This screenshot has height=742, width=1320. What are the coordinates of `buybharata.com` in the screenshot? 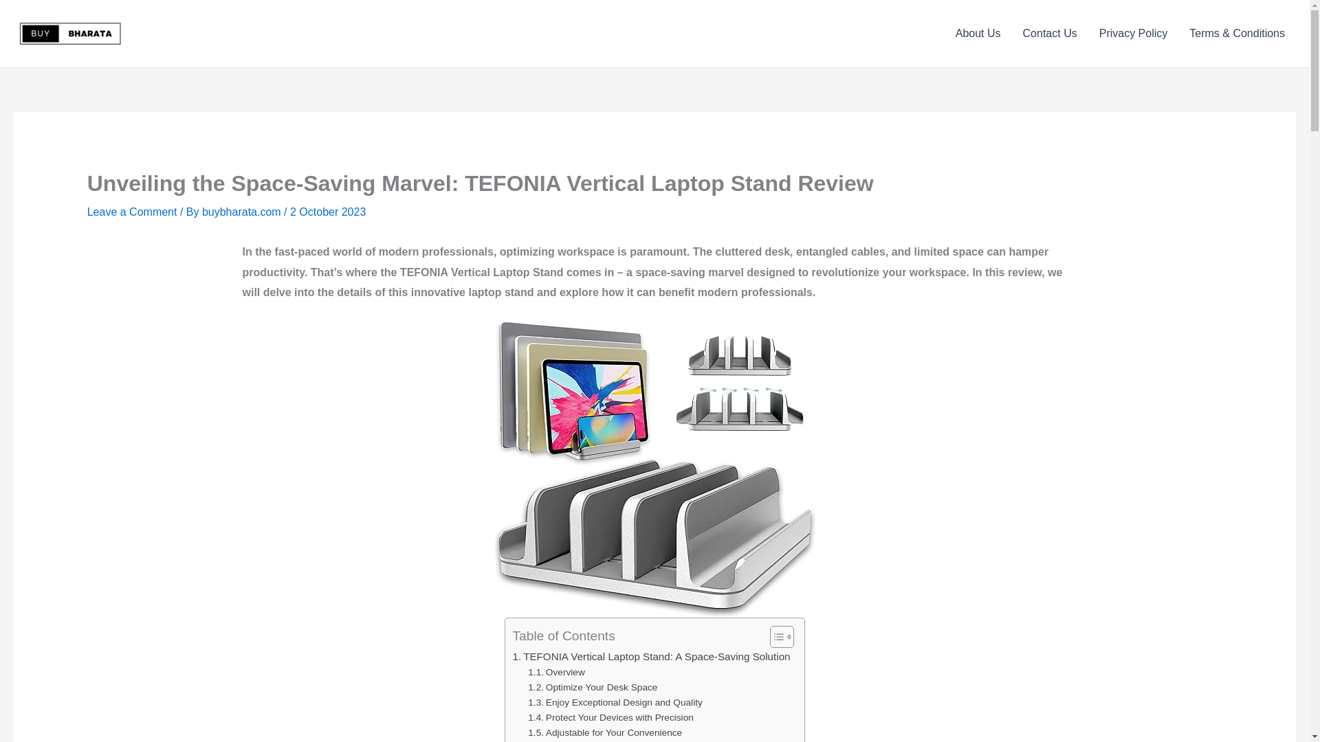 It's located at (242, 212).